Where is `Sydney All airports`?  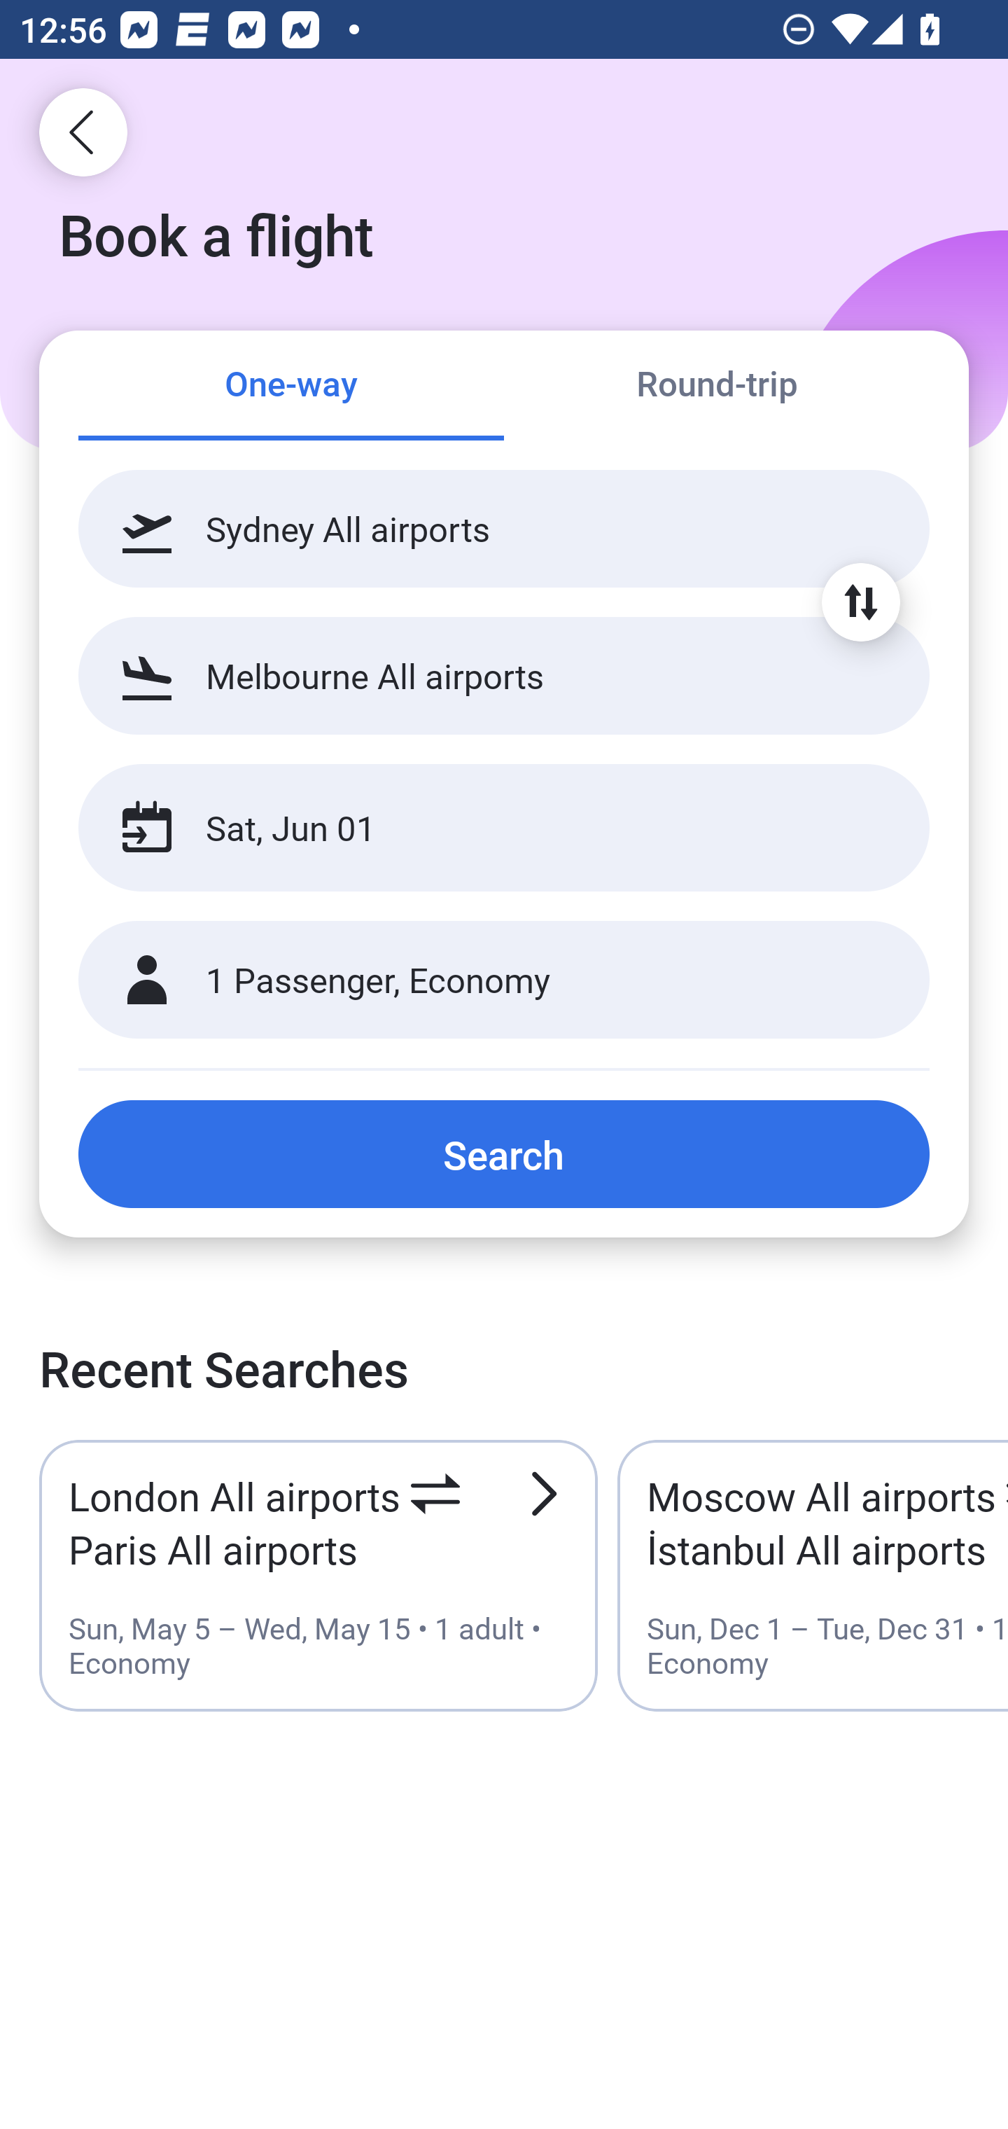
Sydney All airports is located at coordinates (504, 529).